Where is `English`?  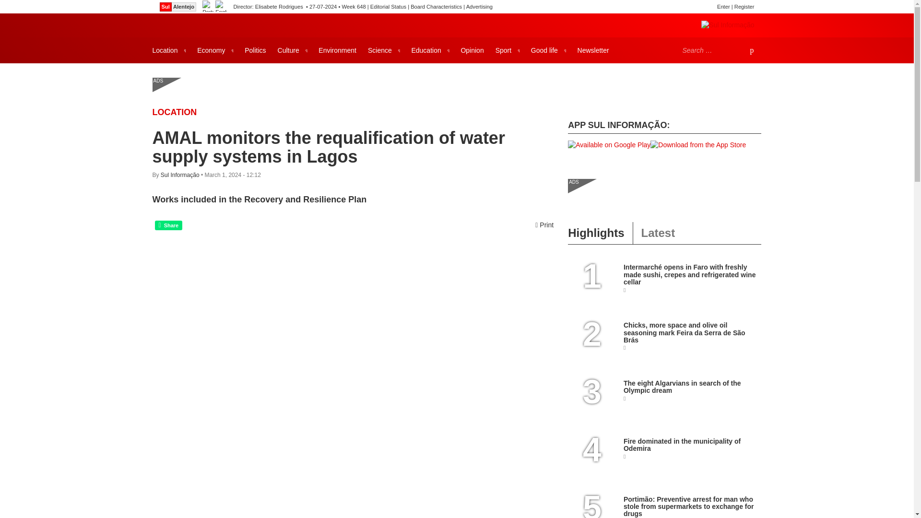 English is located at coordinates (221, 7).